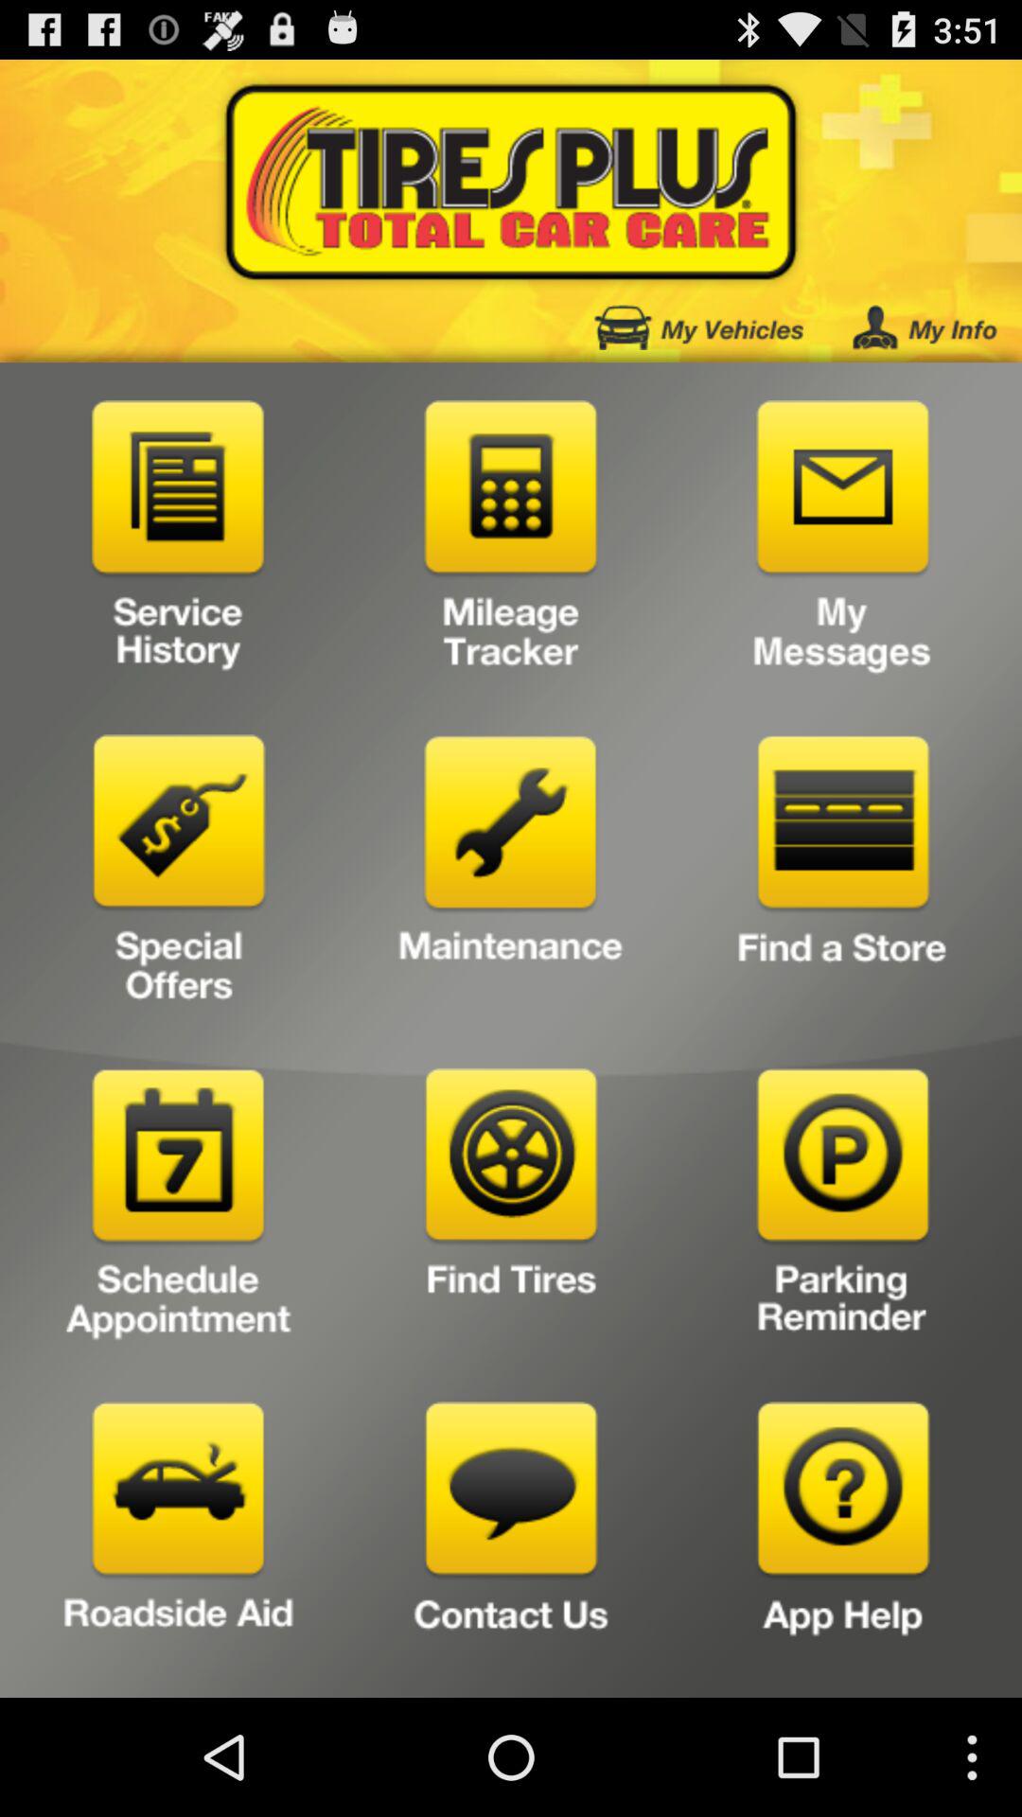  What do you see at coordinates (511, 1209) in the screenshot?
I see `find tires button` at bounding box center [511, 1209].